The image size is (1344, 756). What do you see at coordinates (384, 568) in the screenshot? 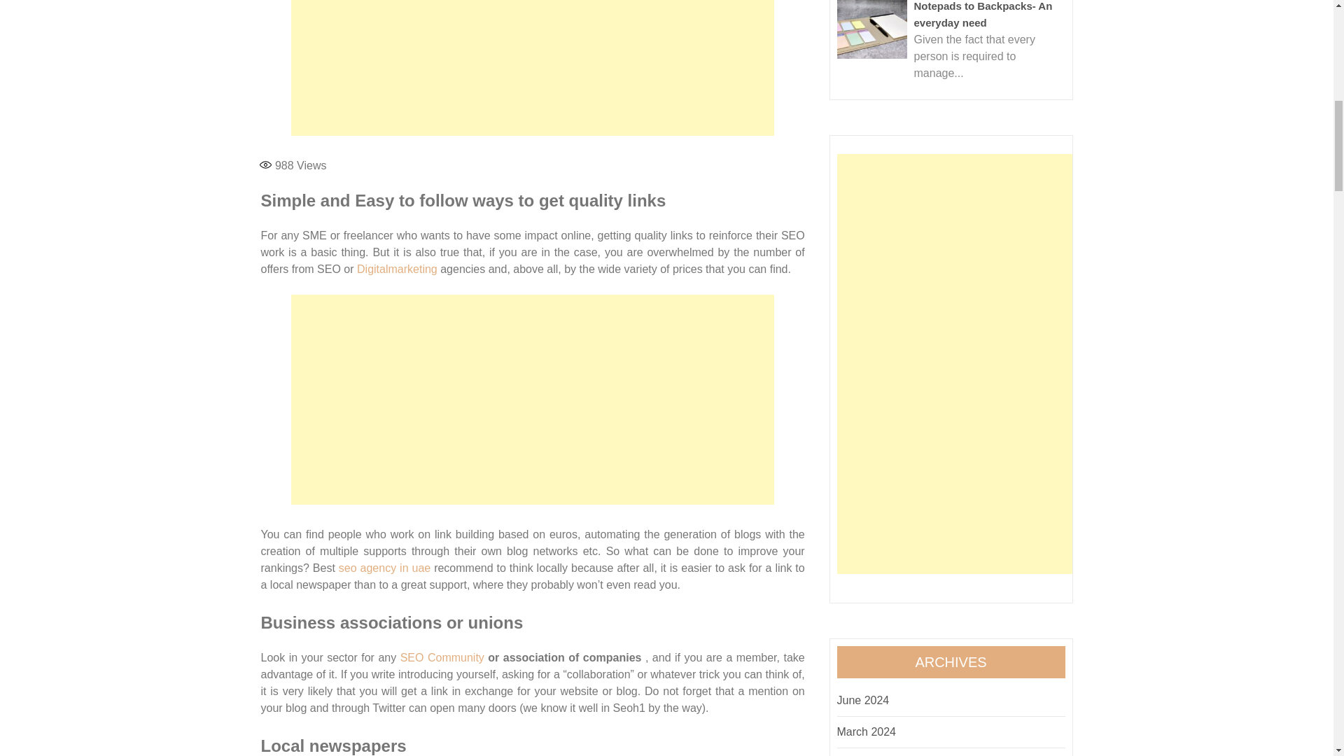
I see `seo agency in uae` at bounding box center [384, 568].